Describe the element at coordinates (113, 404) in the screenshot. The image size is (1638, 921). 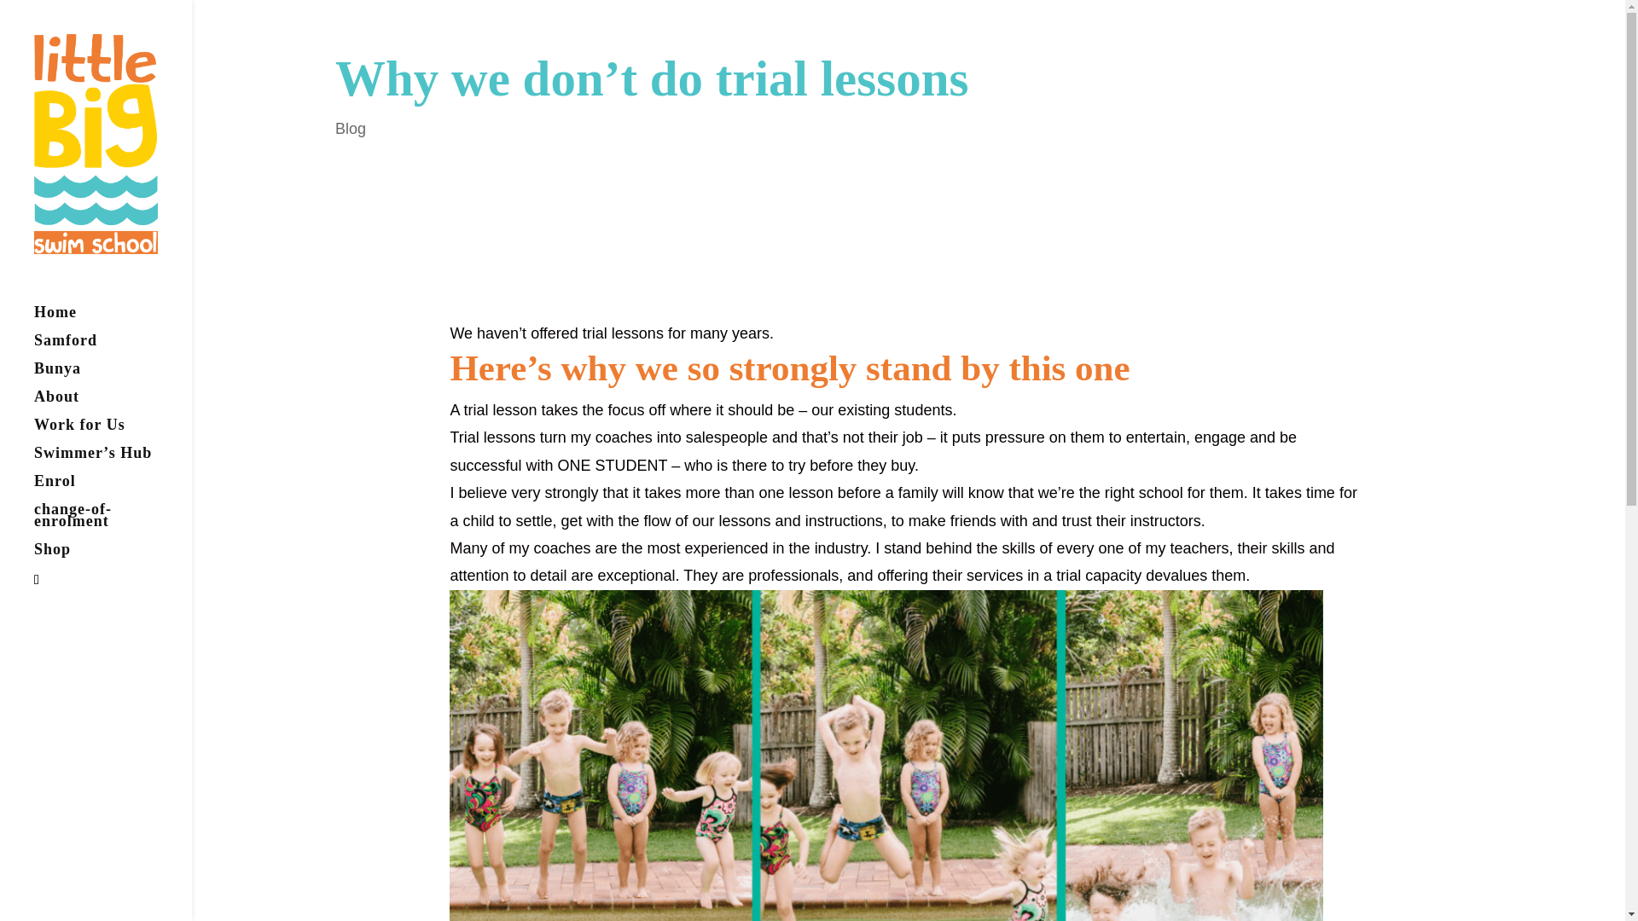
I see `About` at that location.